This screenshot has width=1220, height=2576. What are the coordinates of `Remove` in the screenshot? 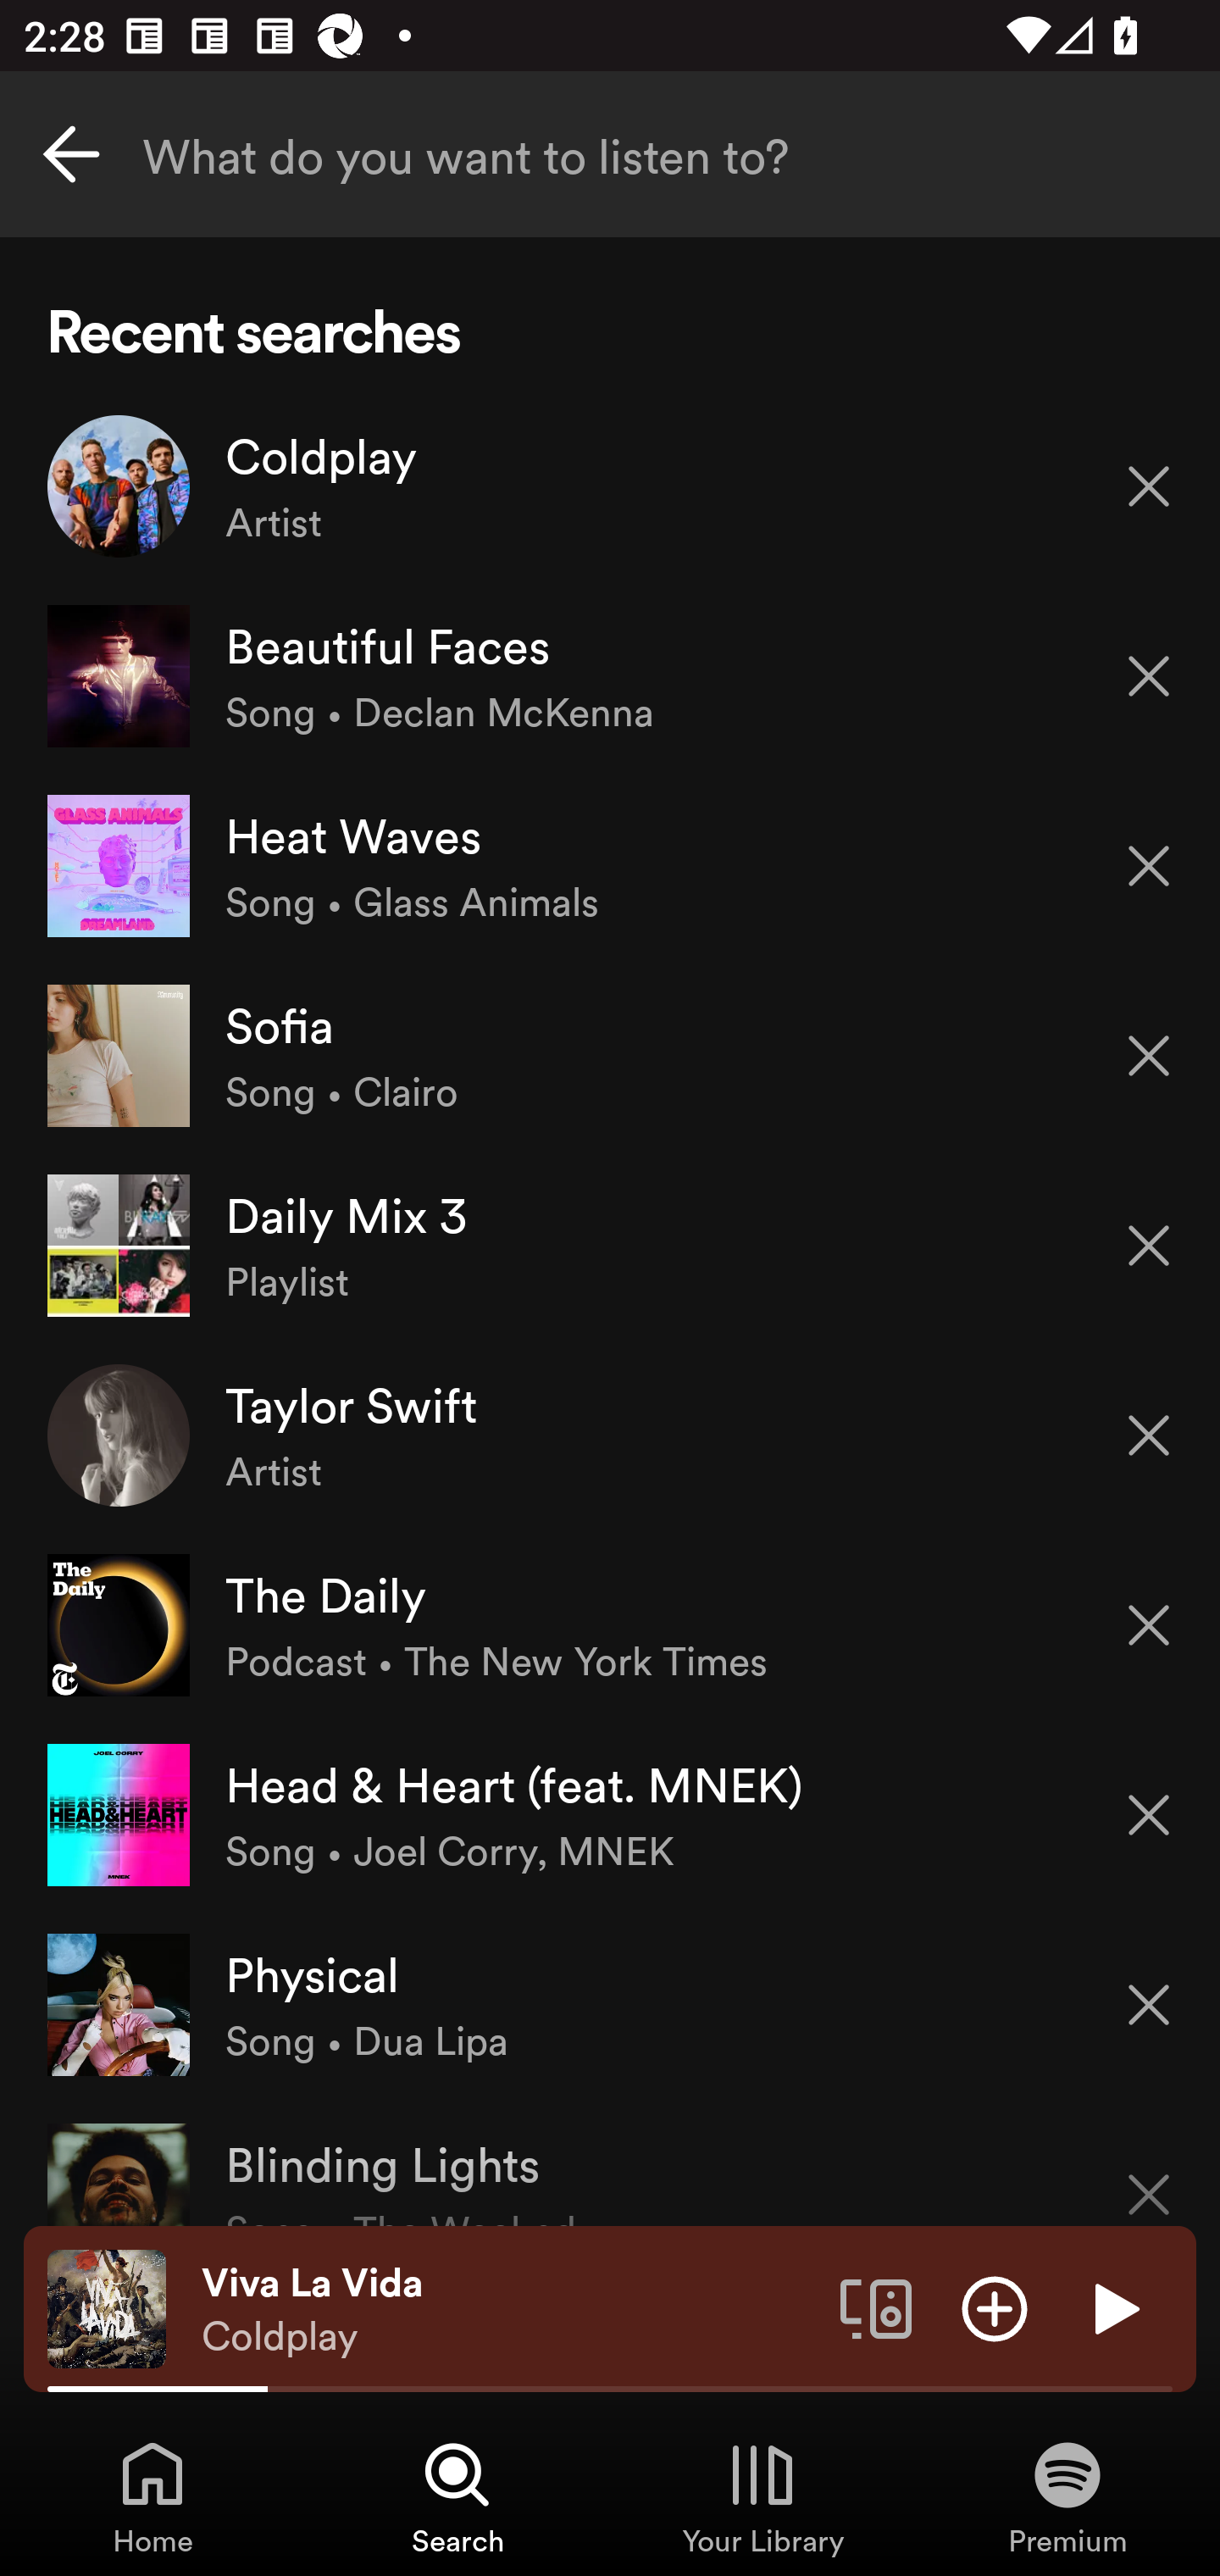 It's located at (1149, 485).